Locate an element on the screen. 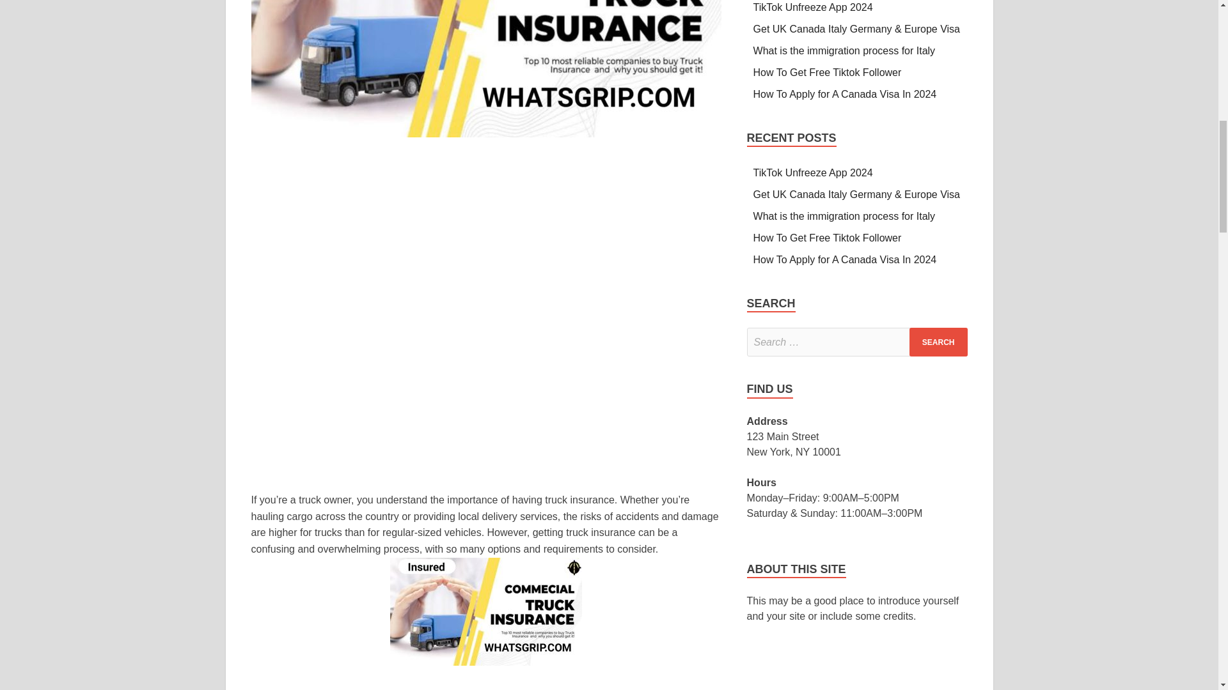 Image resolution: width=1228 pixels, height=690 pixels. How To Get Free Tiktok Follower  is located at coordinates (829, 72).